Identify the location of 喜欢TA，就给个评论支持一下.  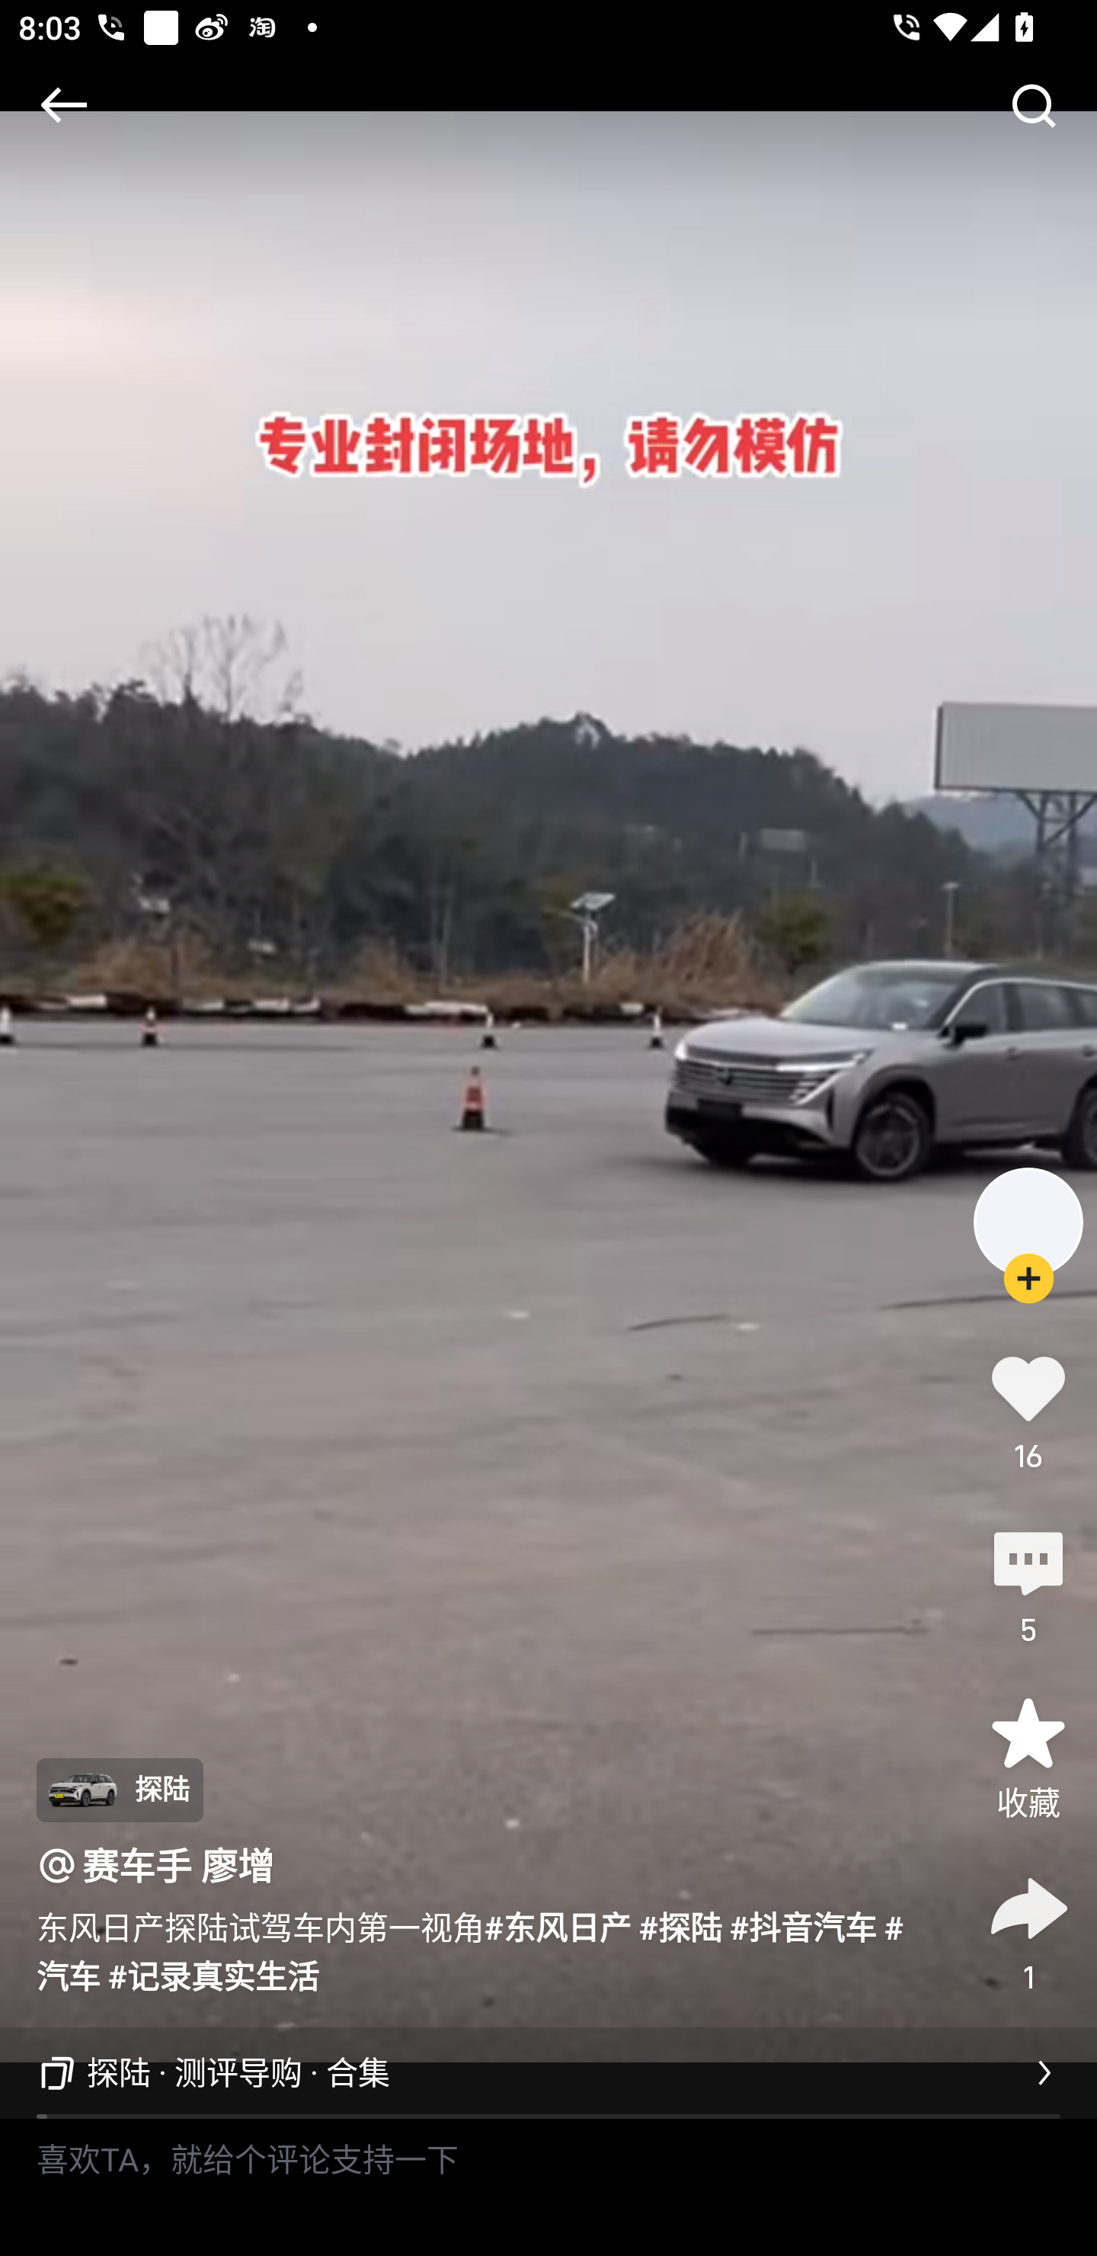
(548, 2187).